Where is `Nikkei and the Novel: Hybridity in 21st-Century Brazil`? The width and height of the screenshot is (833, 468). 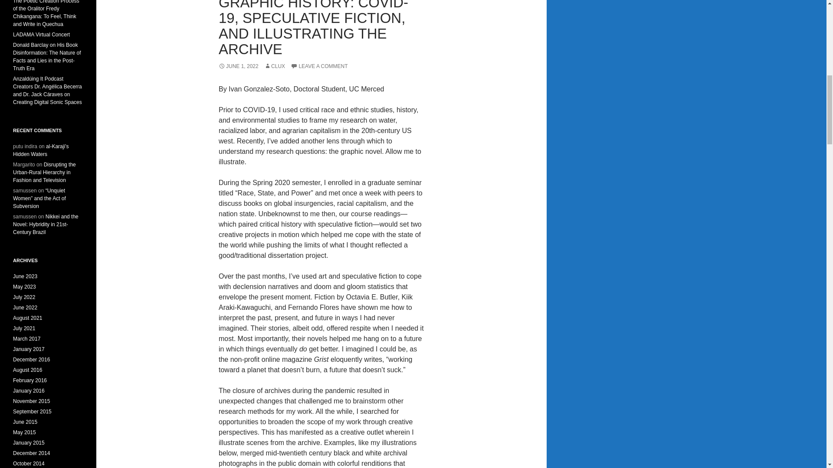 Nikkei and the Novel: Hybridity in 21st-Century Brazil is located at coordinates (46, 224).